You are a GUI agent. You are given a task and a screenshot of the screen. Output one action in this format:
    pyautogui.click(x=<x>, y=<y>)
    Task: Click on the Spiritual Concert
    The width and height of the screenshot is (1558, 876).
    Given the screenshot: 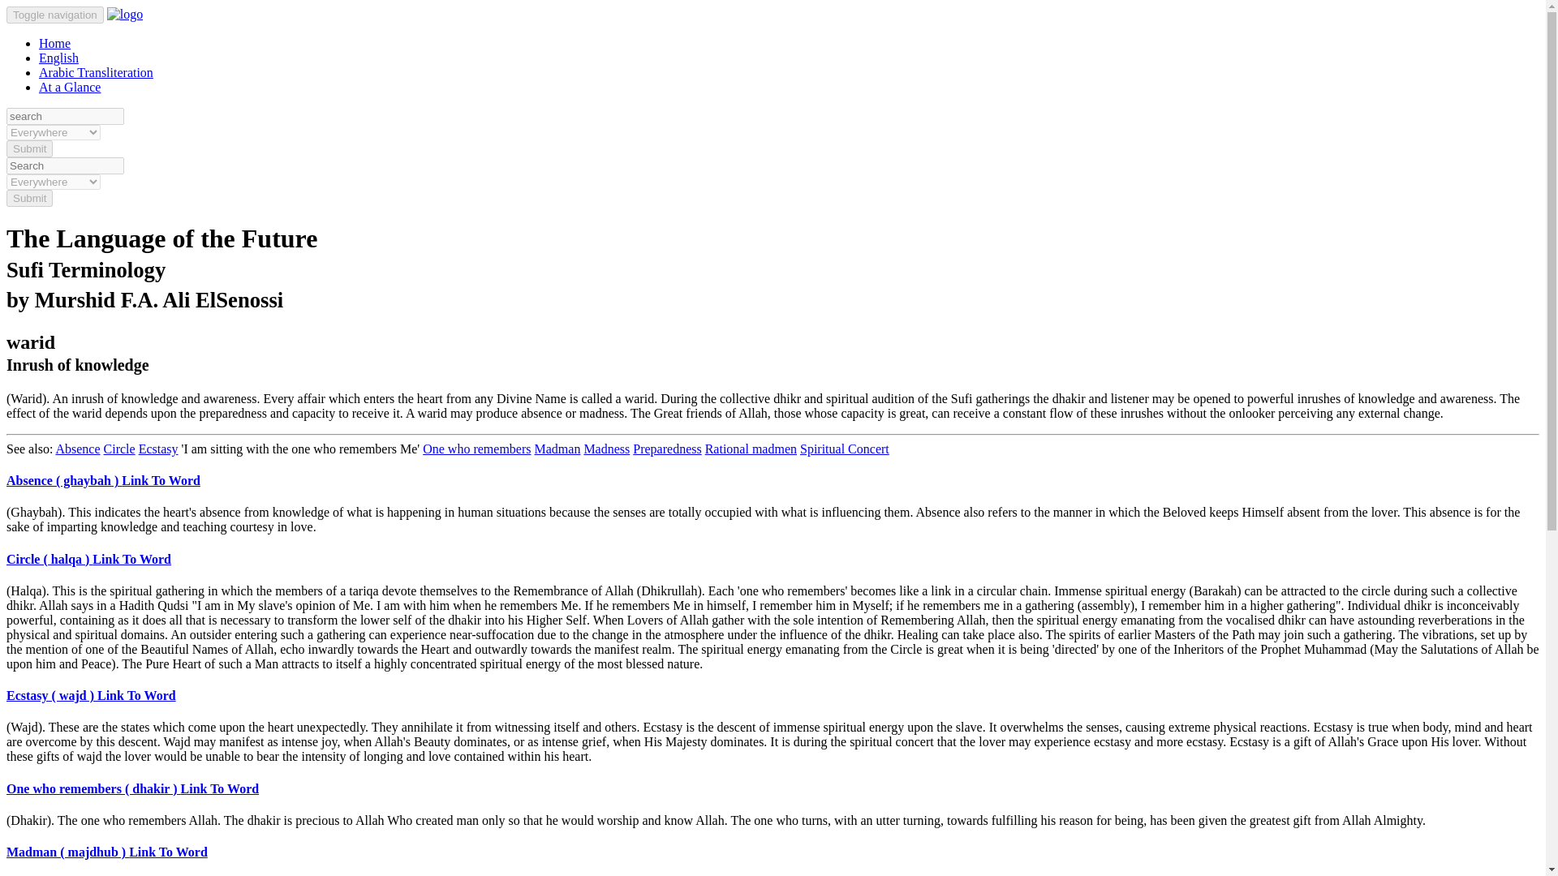 What is the action you would take?
    pyautogui.click(x=845, y=449)
    